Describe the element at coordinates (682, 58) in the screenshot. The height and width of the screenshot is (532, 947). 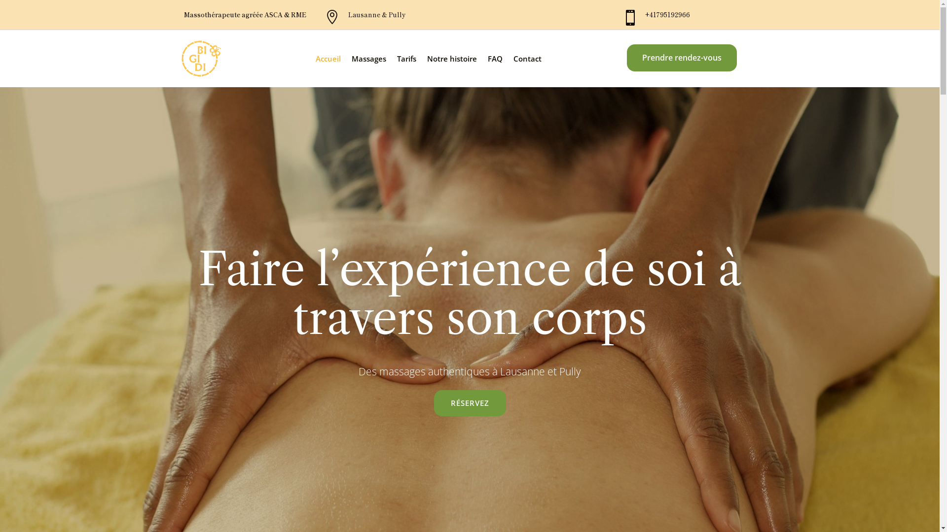
I see `Prendre rendez-vous` at that location.